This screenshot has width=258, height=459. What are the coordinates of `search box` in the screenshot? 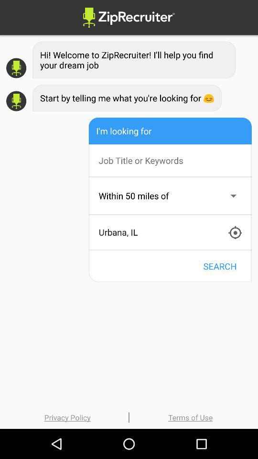 It's located at (175, 161).